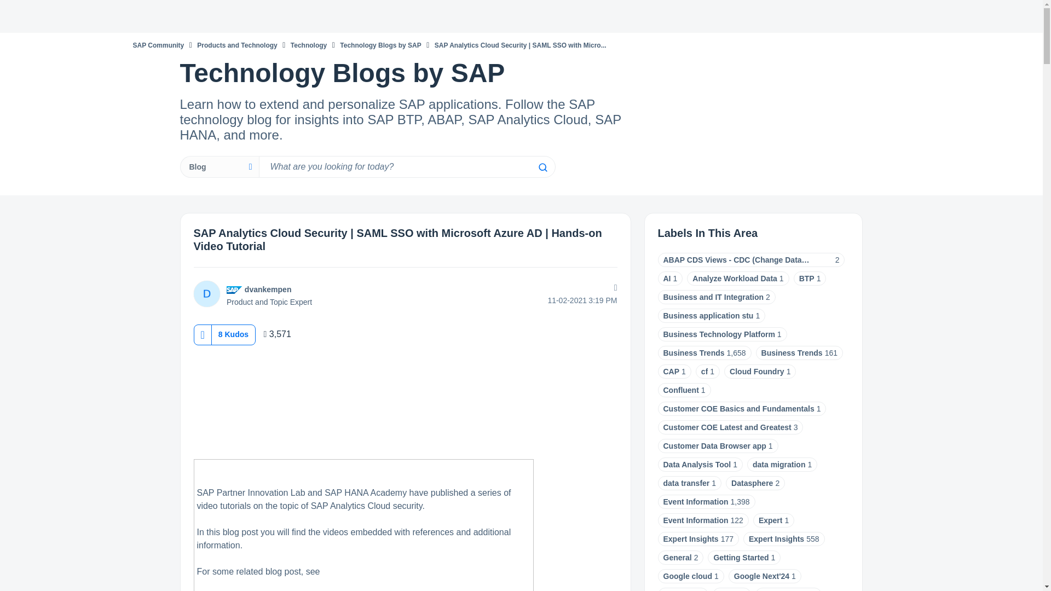  What do you see at coordinates (233, 334) in the screenshot?
I see `Click here to see who gave kudos to this post.` at bounding box center [233, 334].